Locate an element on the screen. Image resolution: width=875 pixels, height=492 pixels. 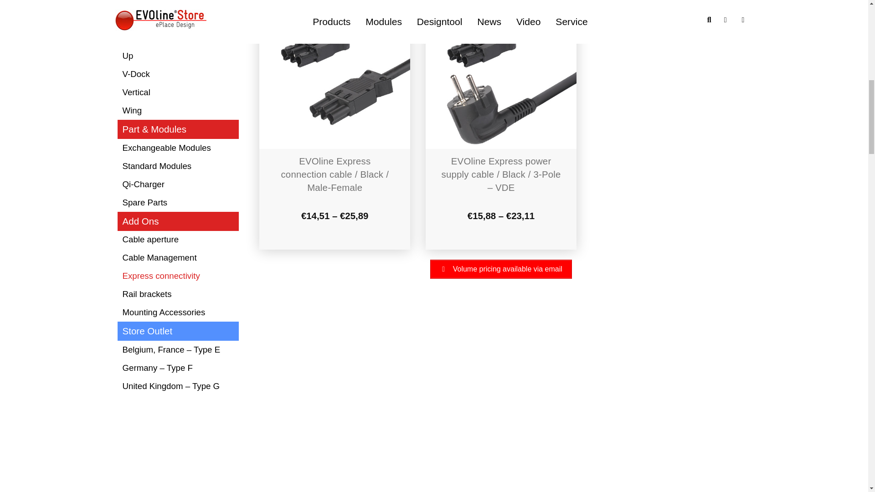
R-Dock is located at coordinates (178, 5).